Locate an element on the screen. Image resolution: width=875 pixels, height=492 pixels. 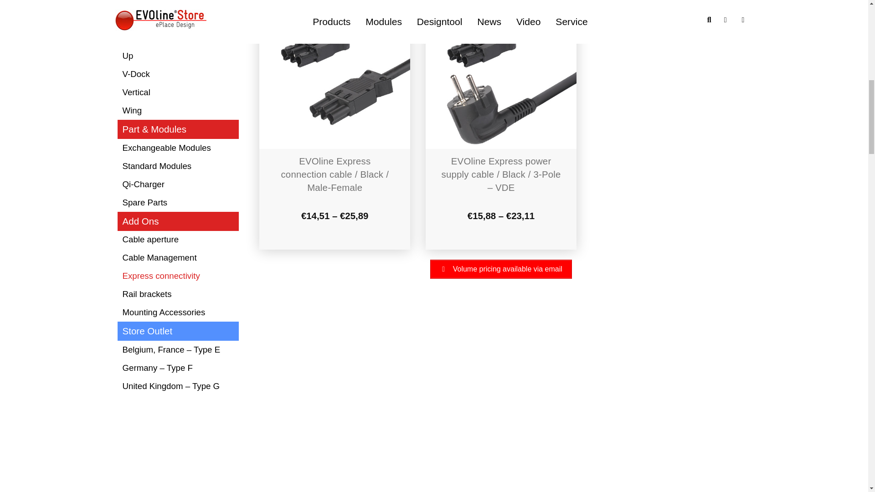
R-Dock is located at coordinates (178, 5).